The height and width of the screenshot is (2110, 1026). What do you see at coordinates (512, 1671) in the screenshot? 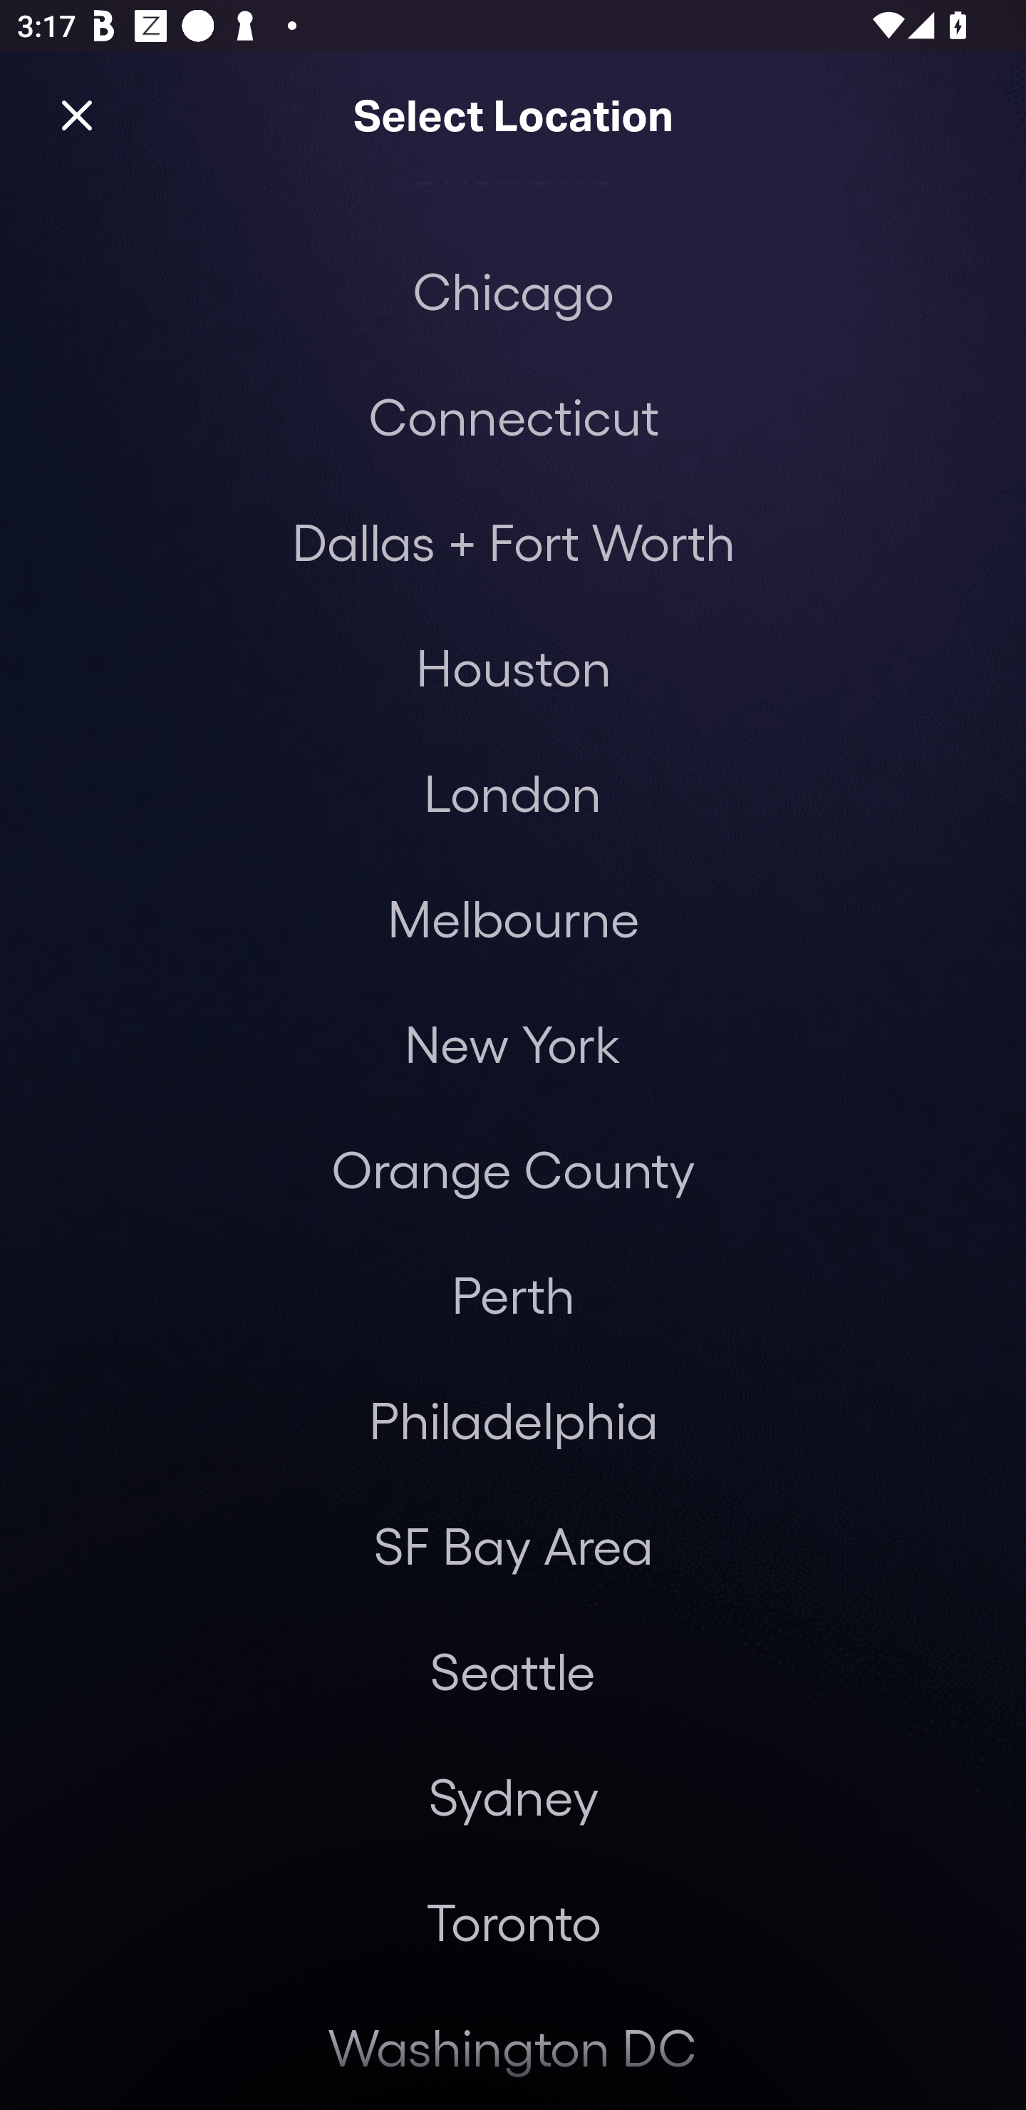
I see `Seattle` at bounding box center [512, 1671].